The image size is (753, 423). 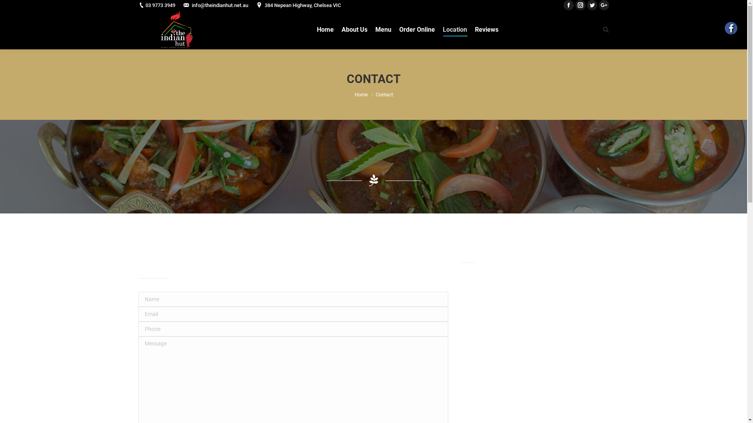 What do you see at coordinates (486, 30) in the screenshot?
I see `Reviews` at bounding box center [486, 30].